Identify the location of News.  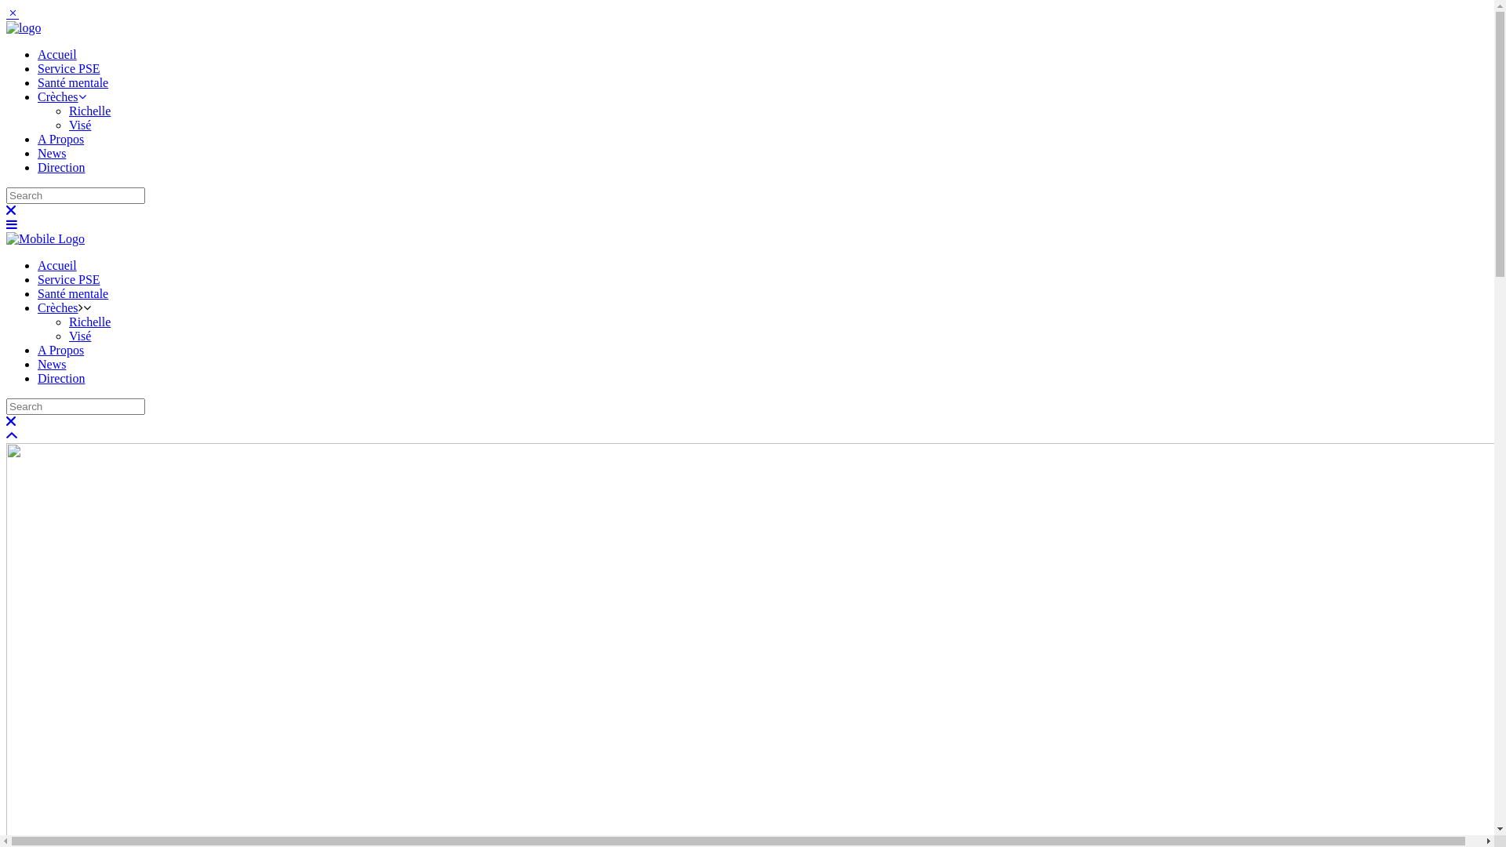
(52, 153).